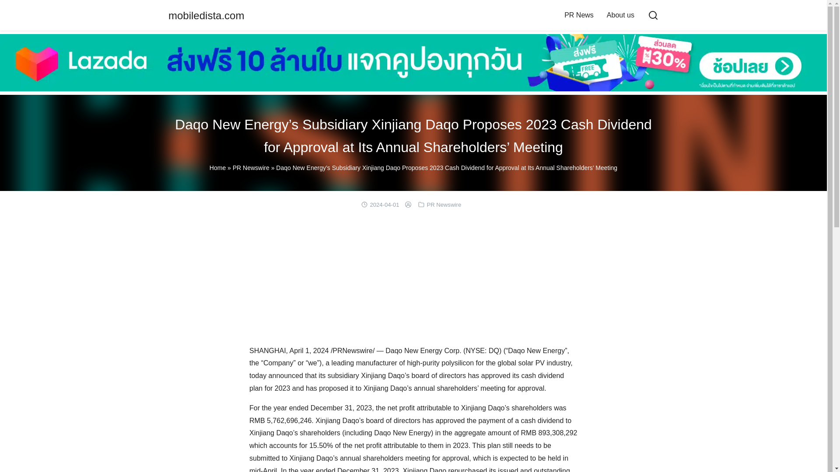  Describe the element at coordinates (206, 15) in the screenshot. I see `mobiledista.com` at that location.